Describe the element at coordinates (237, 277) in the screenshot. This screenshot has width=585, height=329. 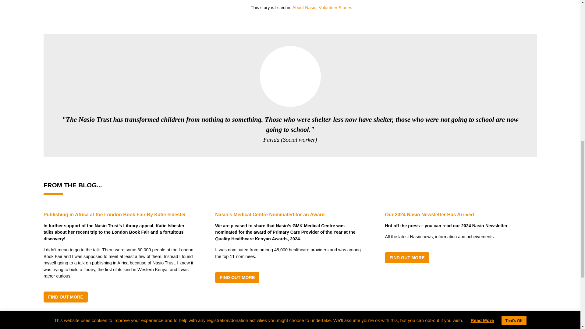
I see `FIND OUT MORE` at that location.